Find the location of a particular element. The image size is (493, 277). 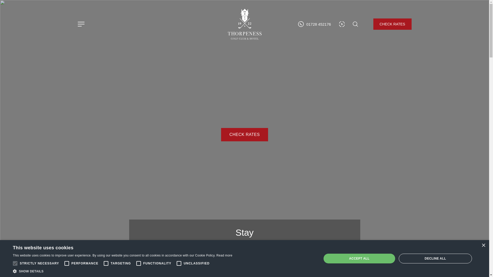

CHECK RATES is located at coordinates (244, 134).